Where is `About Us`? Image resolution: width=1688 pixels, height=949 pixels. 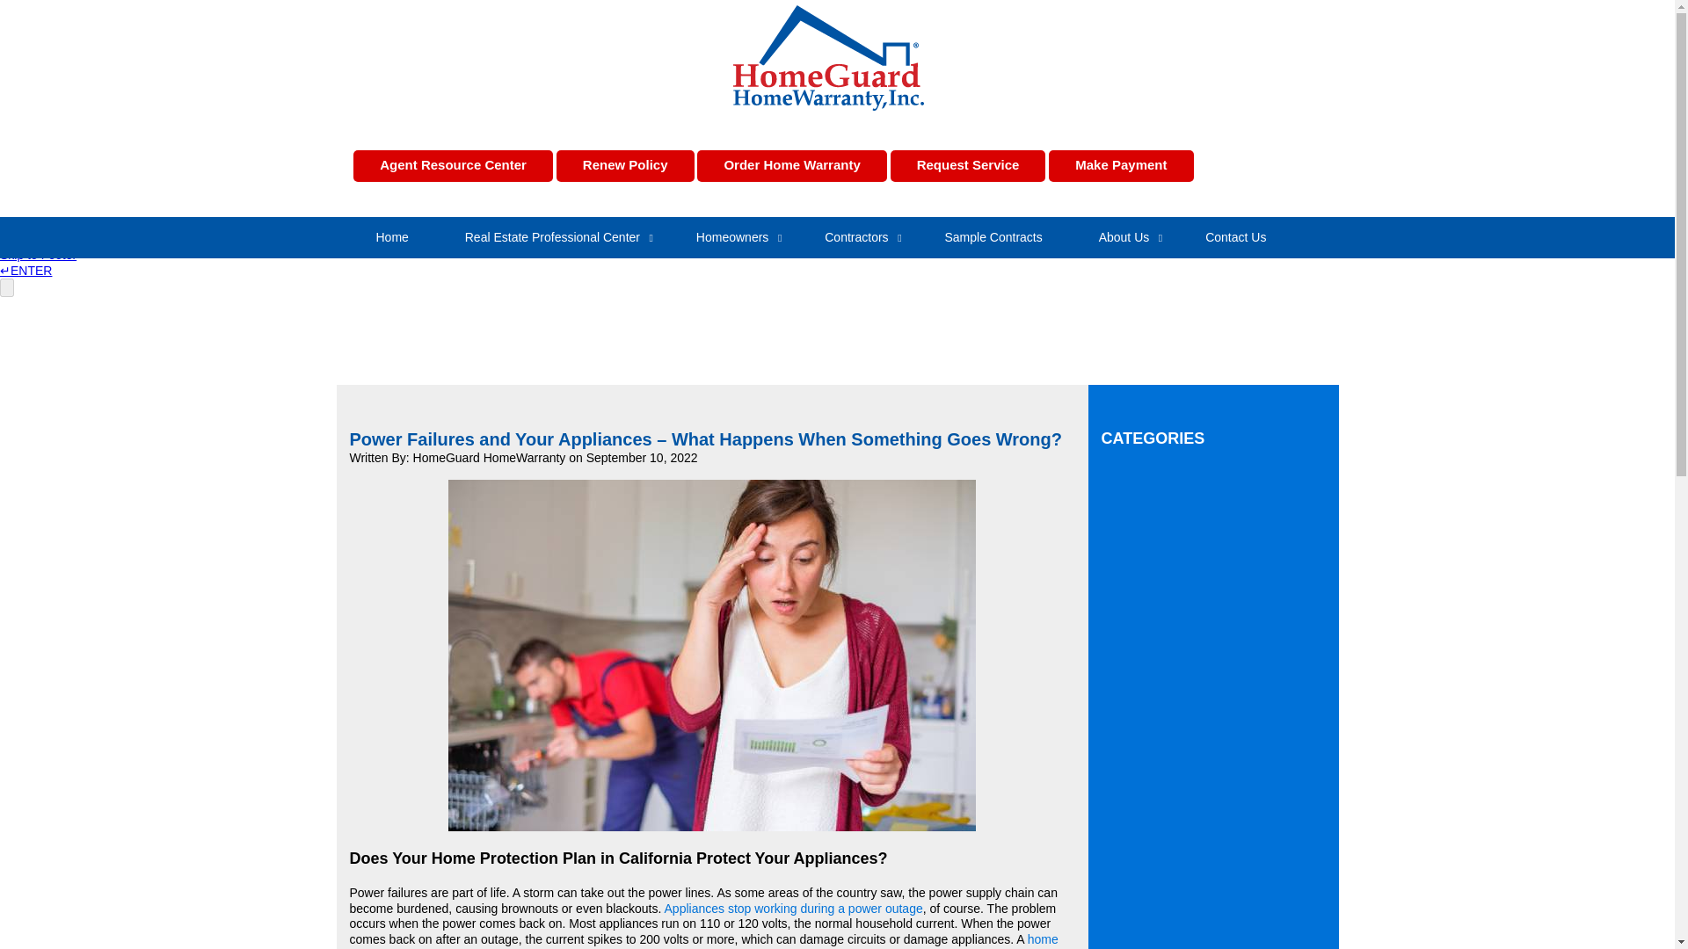
About Us is located at coordinates (1124, 237).